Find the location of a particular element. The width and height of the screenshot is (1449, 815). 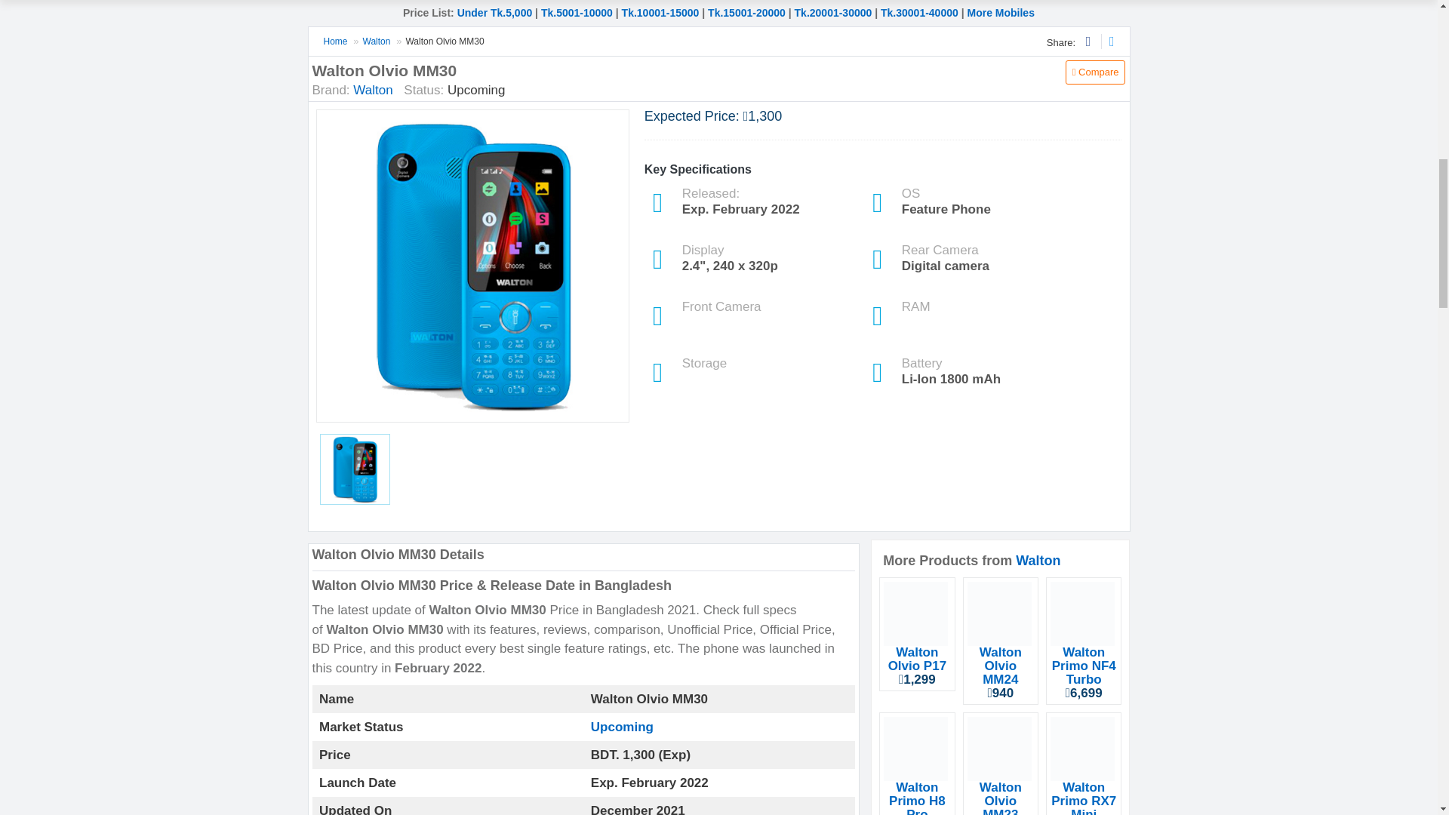

Walton is located at coordinates (373, 90).